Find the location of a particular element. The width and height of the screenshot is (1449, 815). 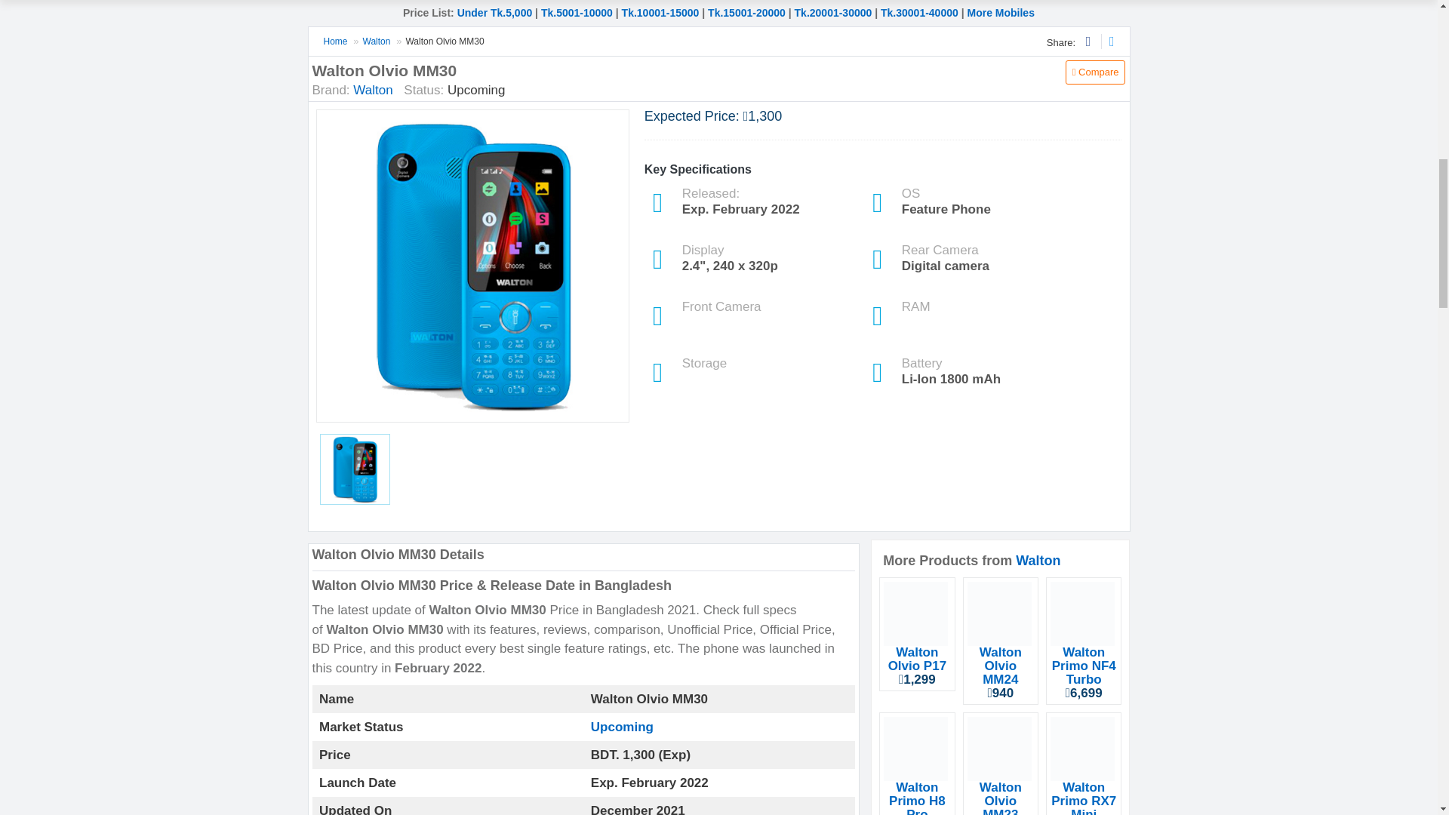

Walton is located at coordinates (373, 90).